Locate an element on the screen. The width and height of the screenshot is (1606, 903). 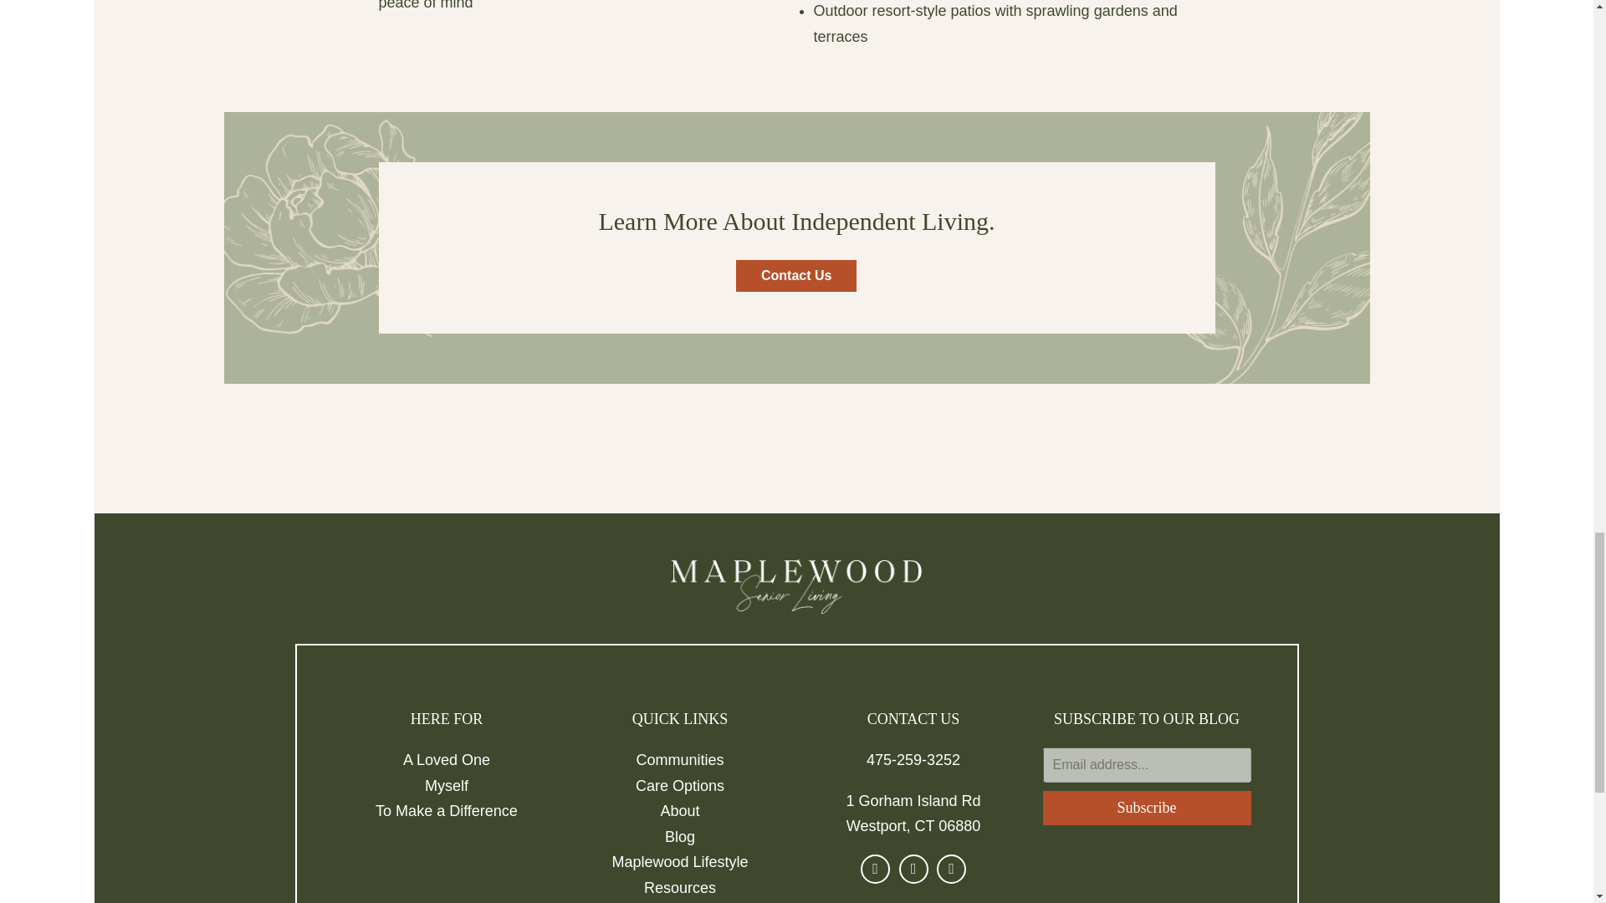
Facebook is located at coordinates (875, 869).